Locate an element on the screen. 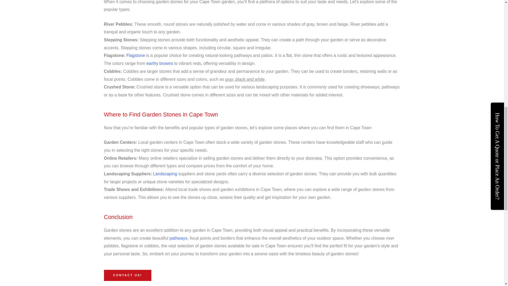 This screenshot has width=508, height=286. CONTACT US! is located at coordinates (128, 275).